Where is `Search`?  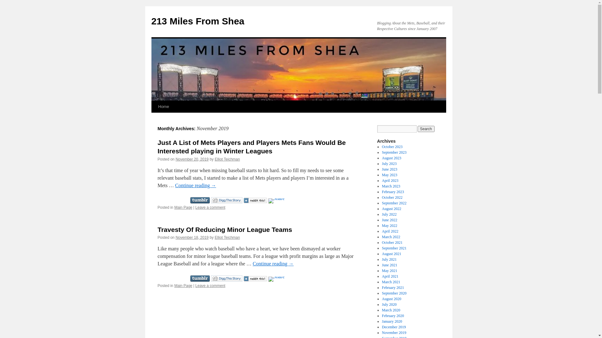 Search is located at coordinates (426, 129).